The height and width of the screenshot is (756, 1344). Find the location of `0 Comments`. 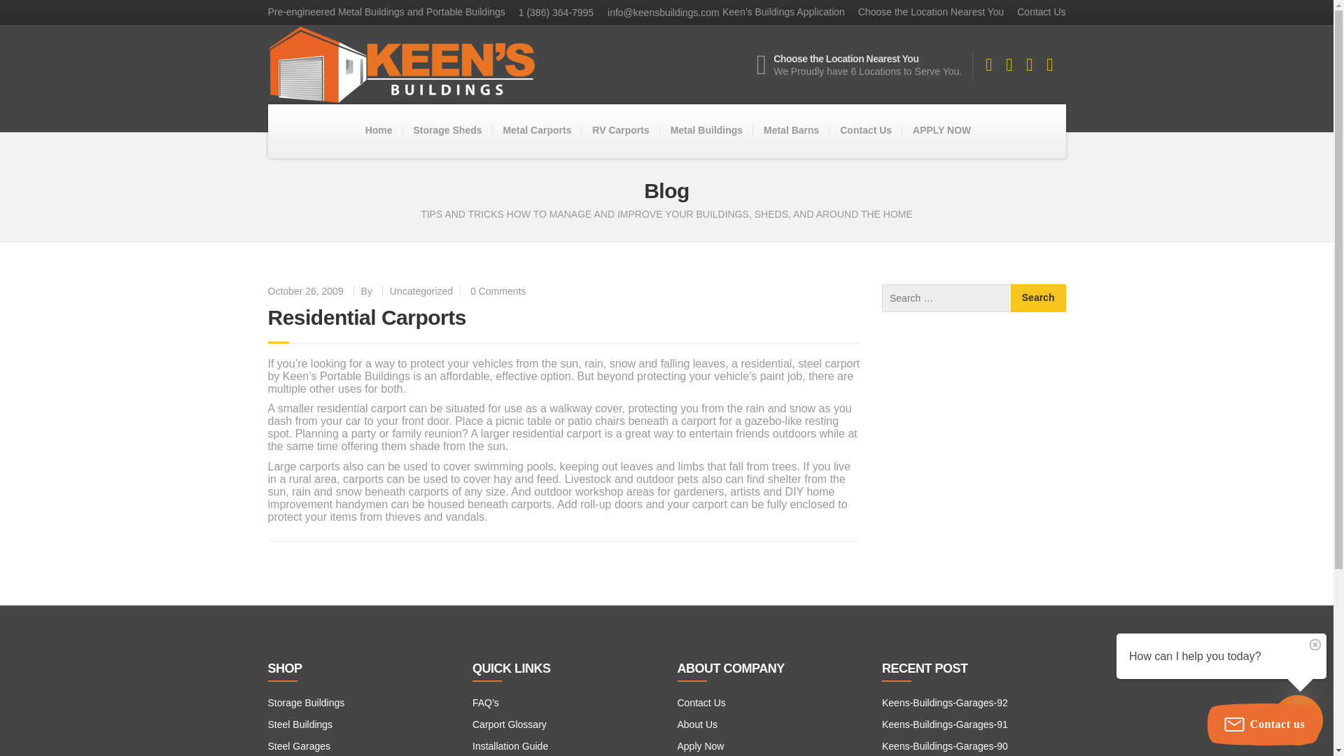

0 Comments is located at coordinates (498, 291).